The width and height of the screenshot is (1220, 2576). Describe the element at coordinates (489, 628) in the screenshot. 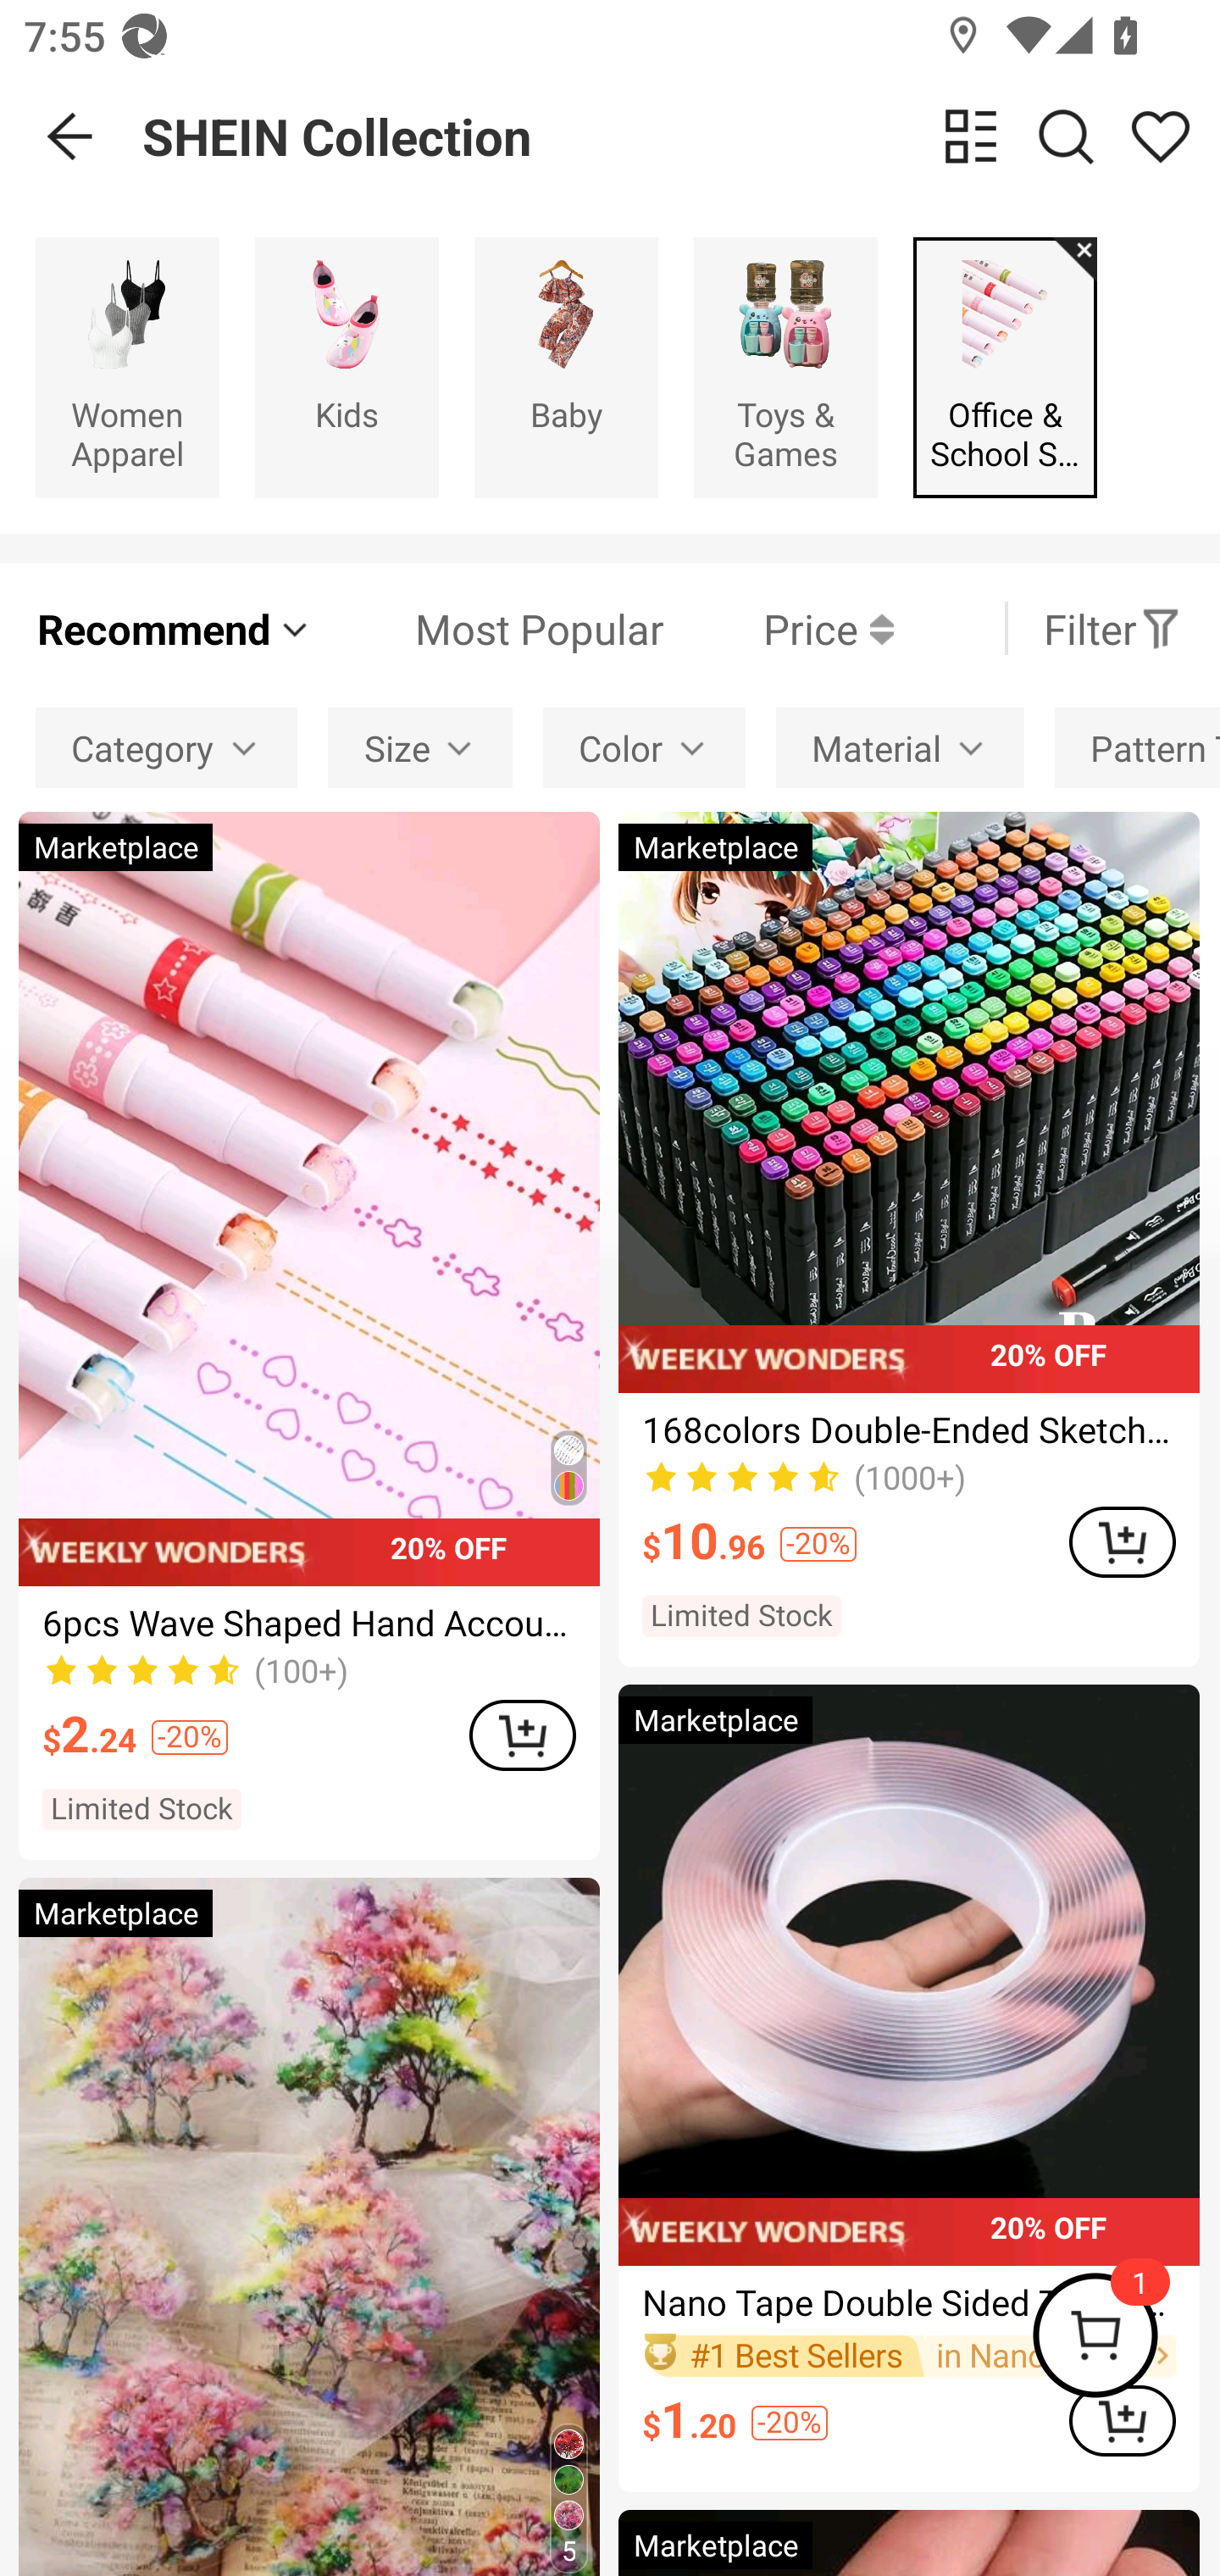

I see `Most Popular` at that location.